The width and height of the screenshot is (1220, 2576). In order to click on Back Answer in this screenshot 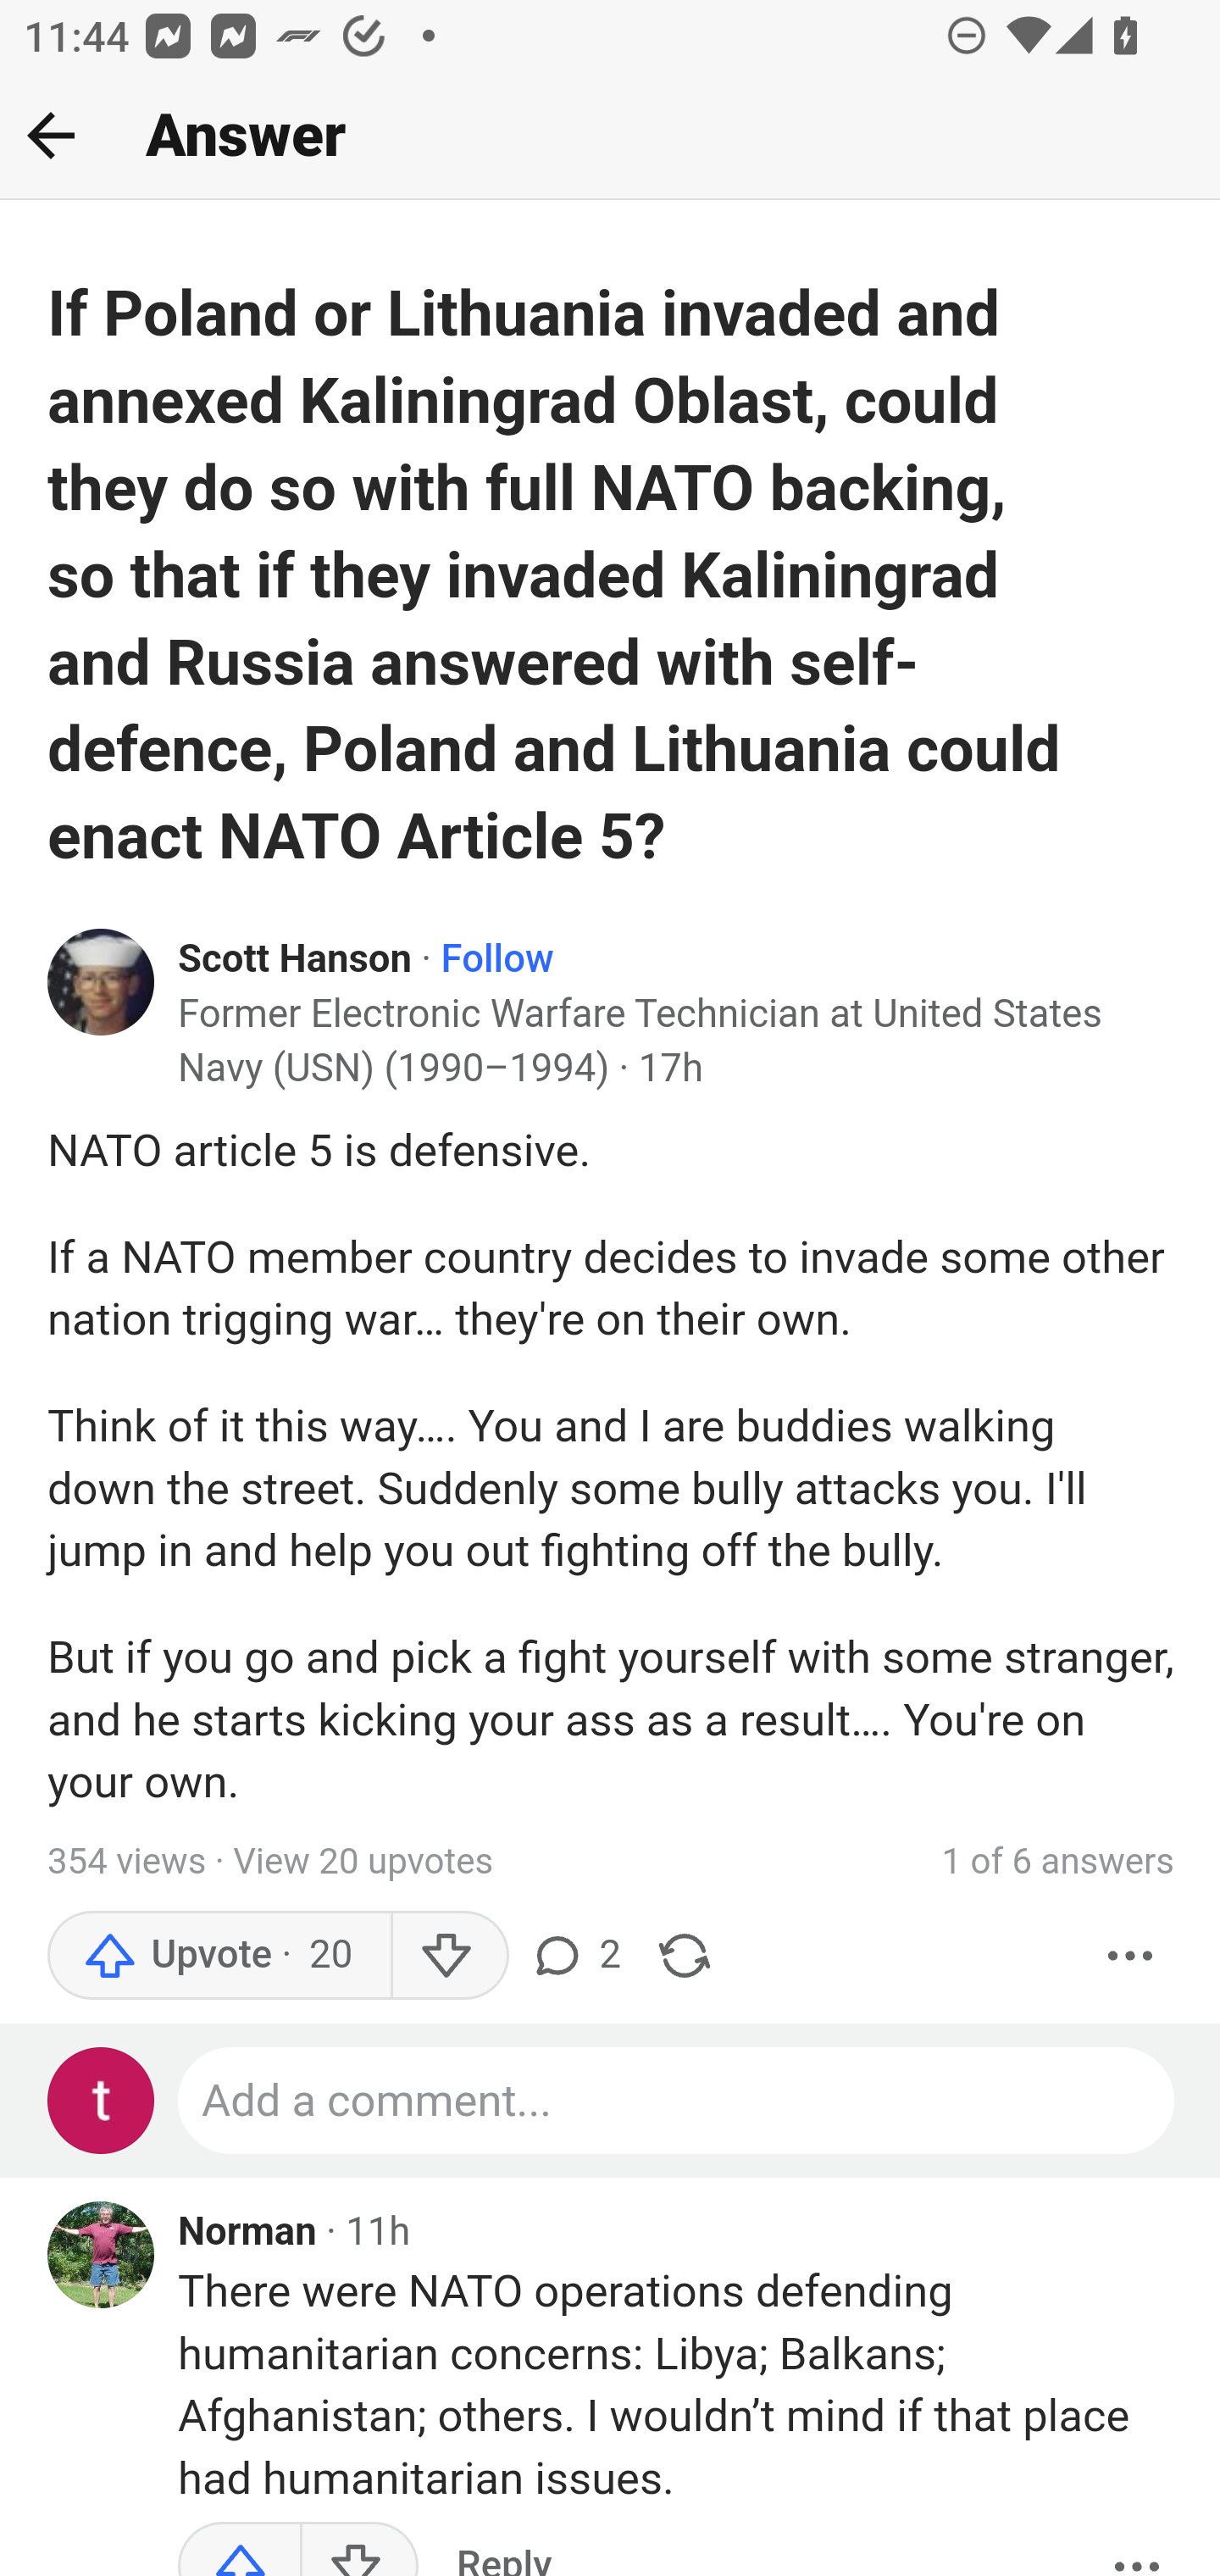, I will do `click(610, 136)`.